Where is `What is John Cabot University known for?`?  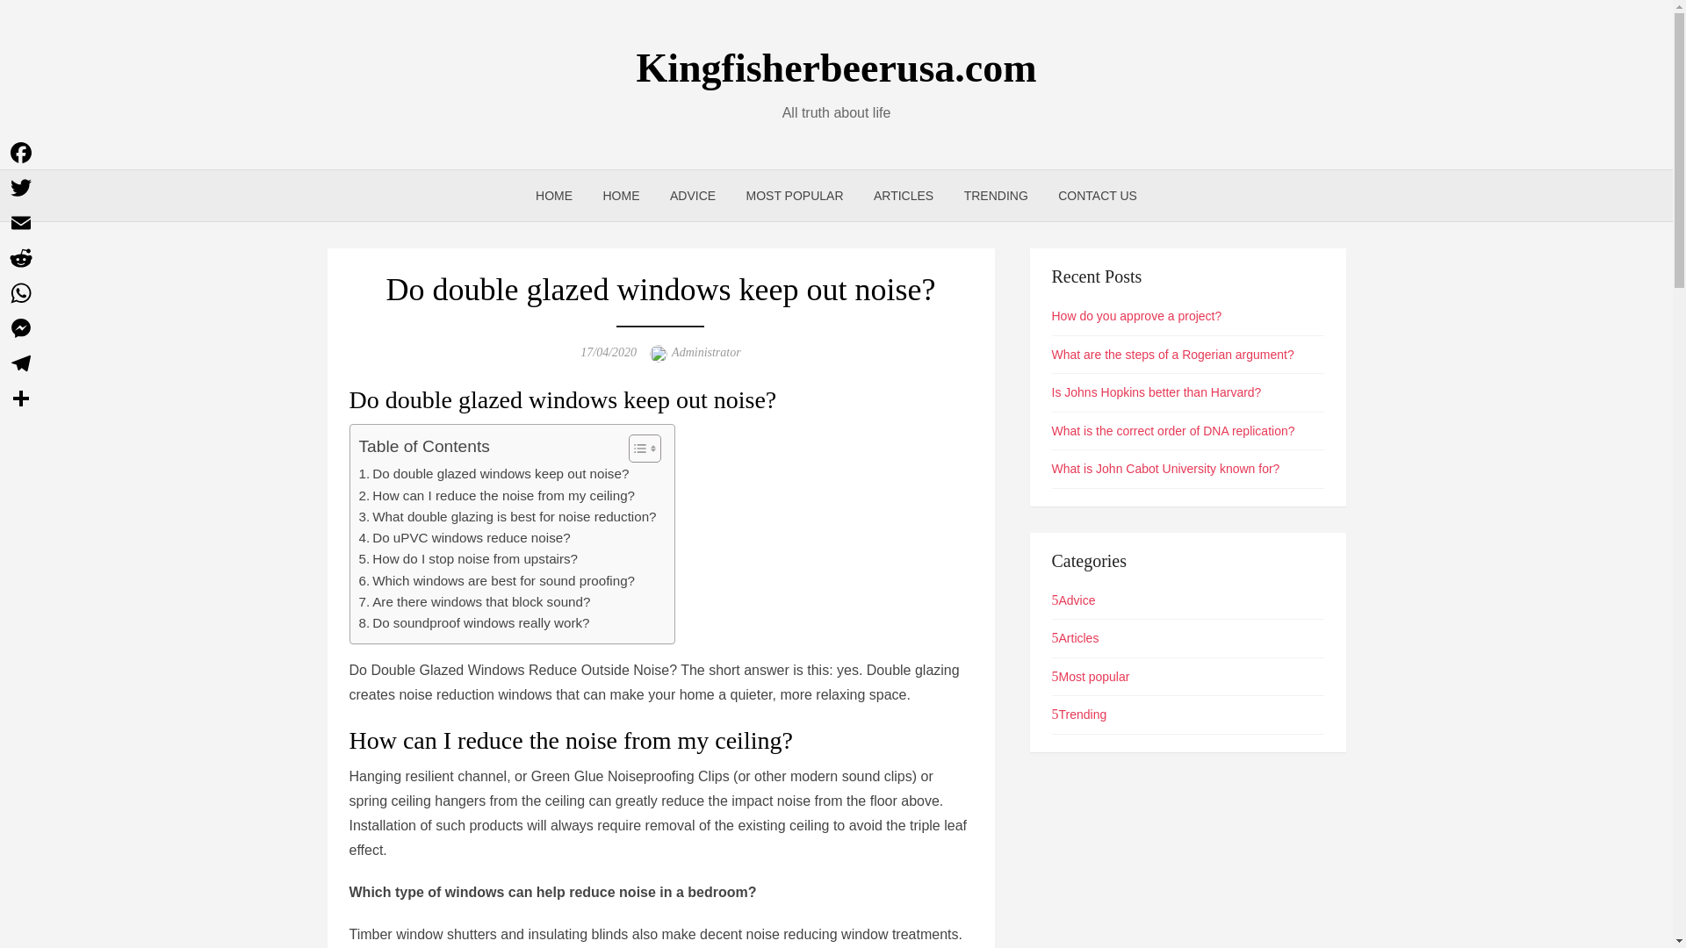 What is John Cabot University known for? is located at coordinates (1166, 469).